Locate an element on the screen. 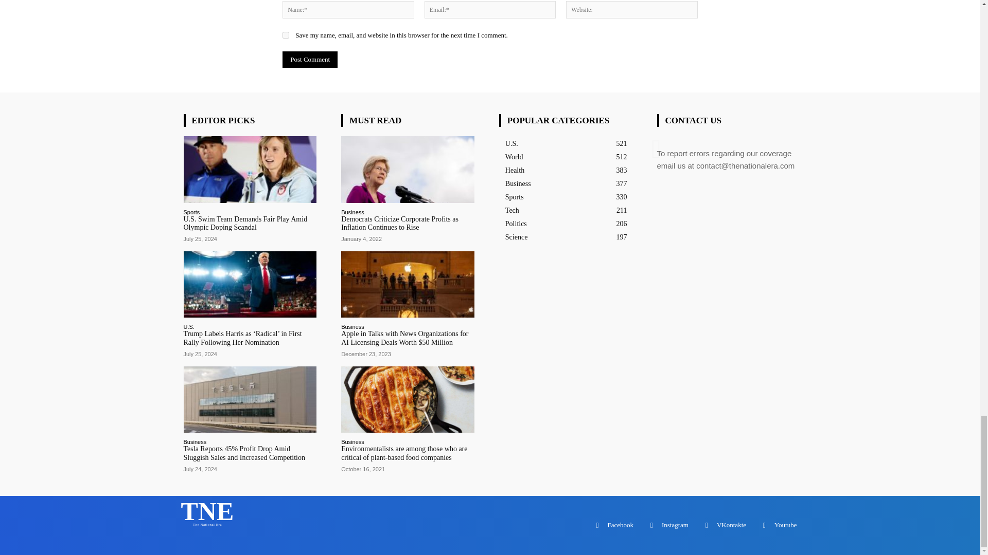 The width and height of the screenshot is (988, 555). Post Comment is located at coordinates (310, 60).